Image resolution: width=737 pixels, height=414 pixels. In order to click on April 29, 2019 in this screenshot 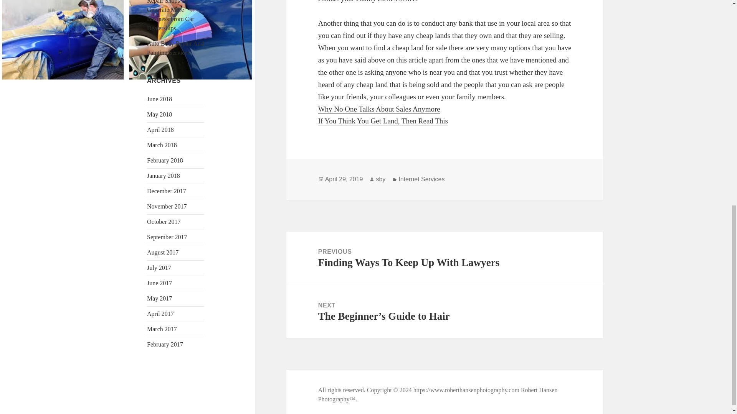, I will do `click(344, 179)`.